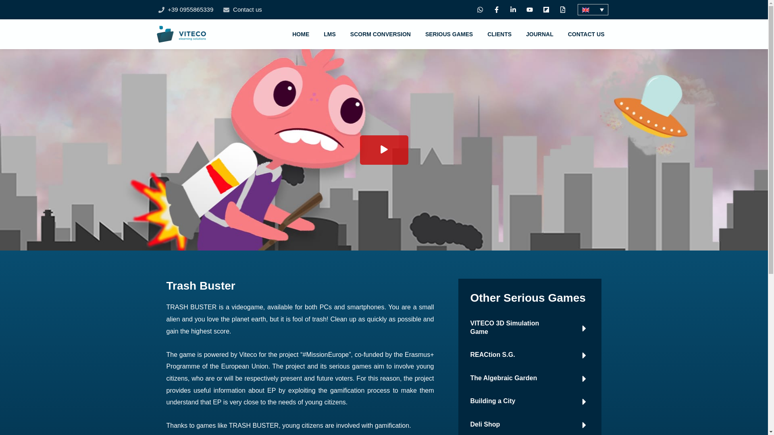 The width and height of the screenshot is (774, 435). I want to click on REACtion S.G., so click(492, 354).